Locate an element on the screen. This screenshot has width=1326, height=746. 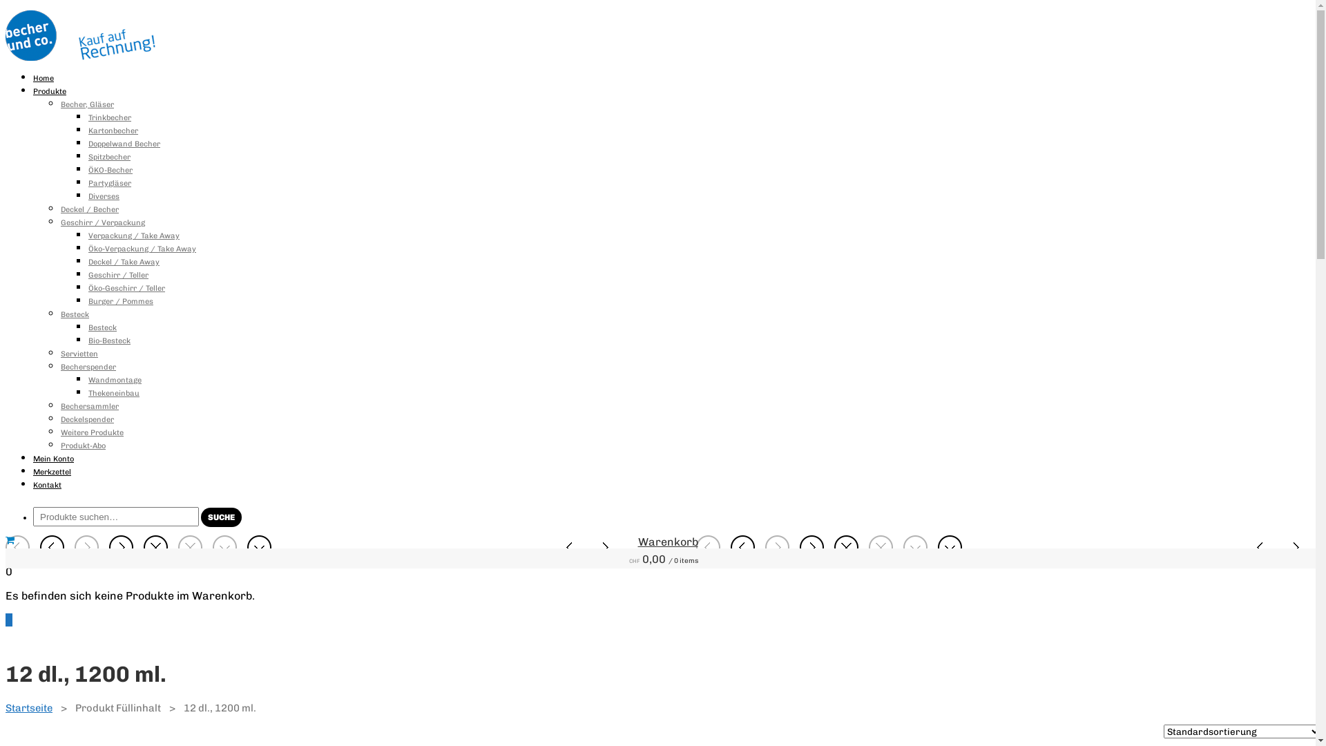
Produkte is located at coordinates (50, 91).